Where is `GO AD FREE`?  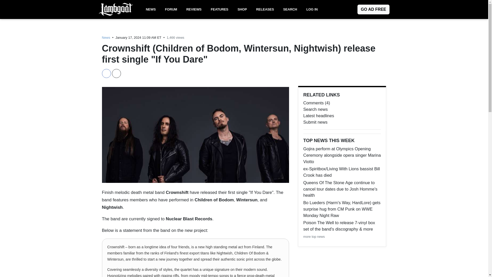
GO AD FREE is located at coordinates (374, 9).